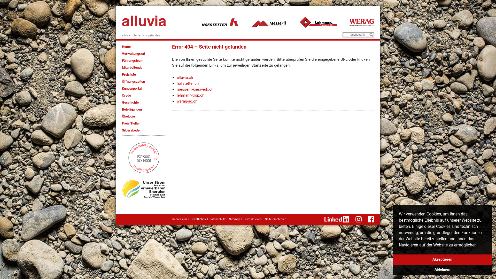  Describe the element at coordinates (195, 89) in the screenshot. I see `messerli-kieswerk.ch` at that location.